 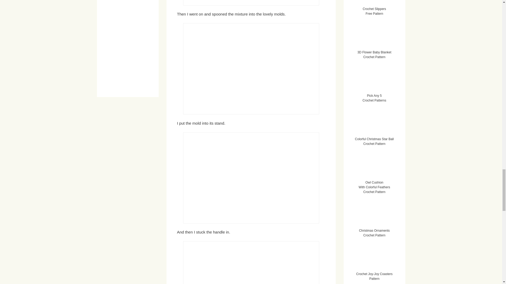 I want to click on frozen-strawberry-yogurt, so click(x=251, y=3).